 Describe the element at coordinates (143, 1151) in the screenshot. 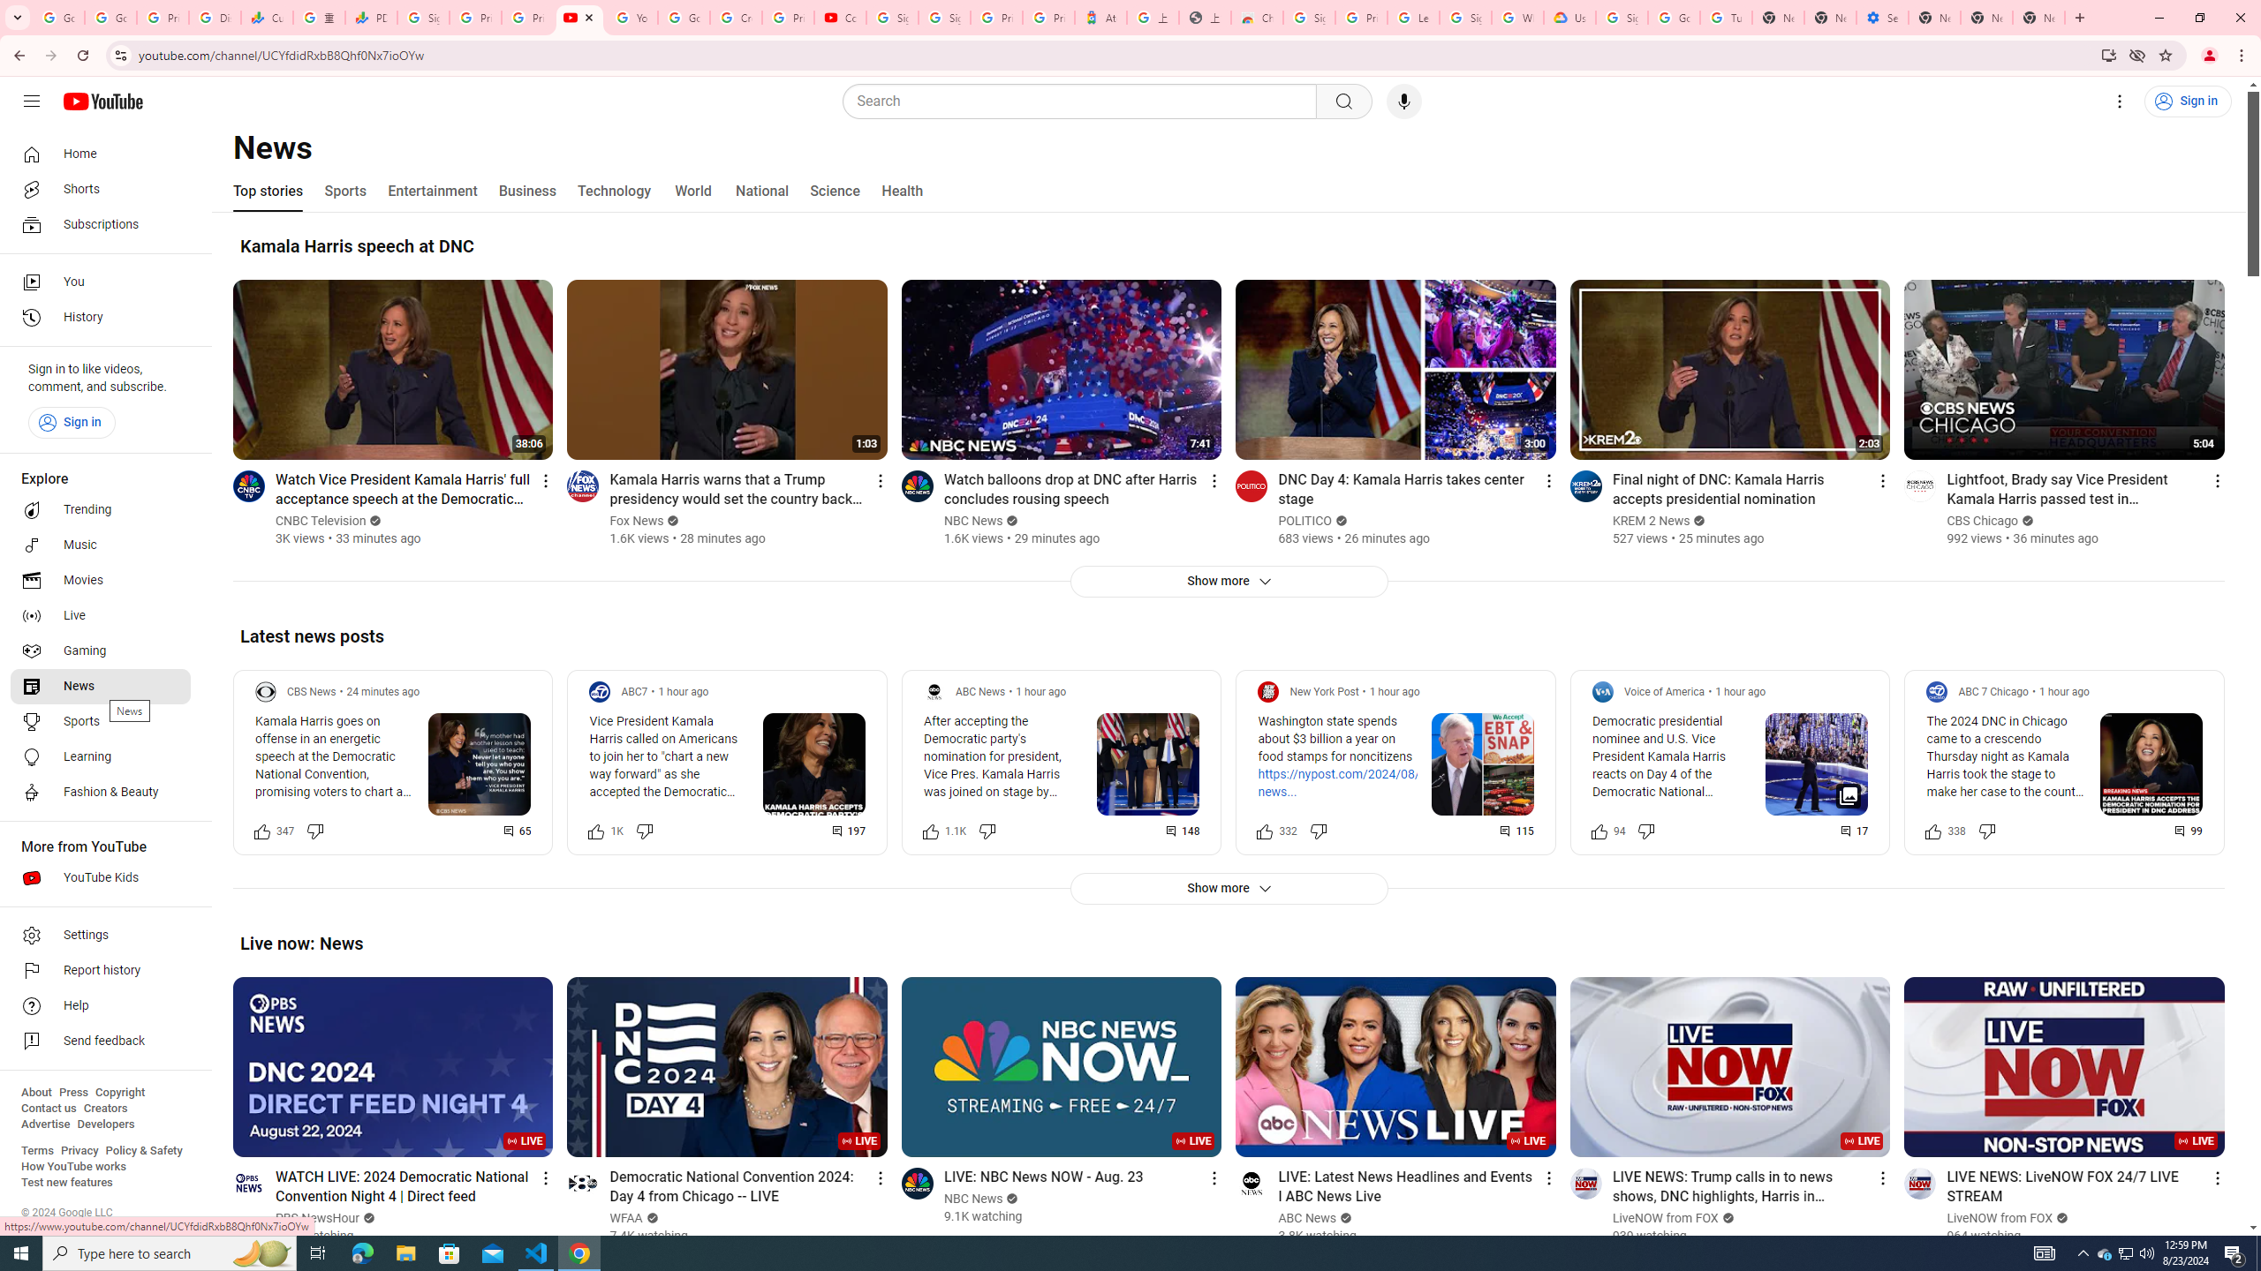

I see `Policy & Safety` at that location.